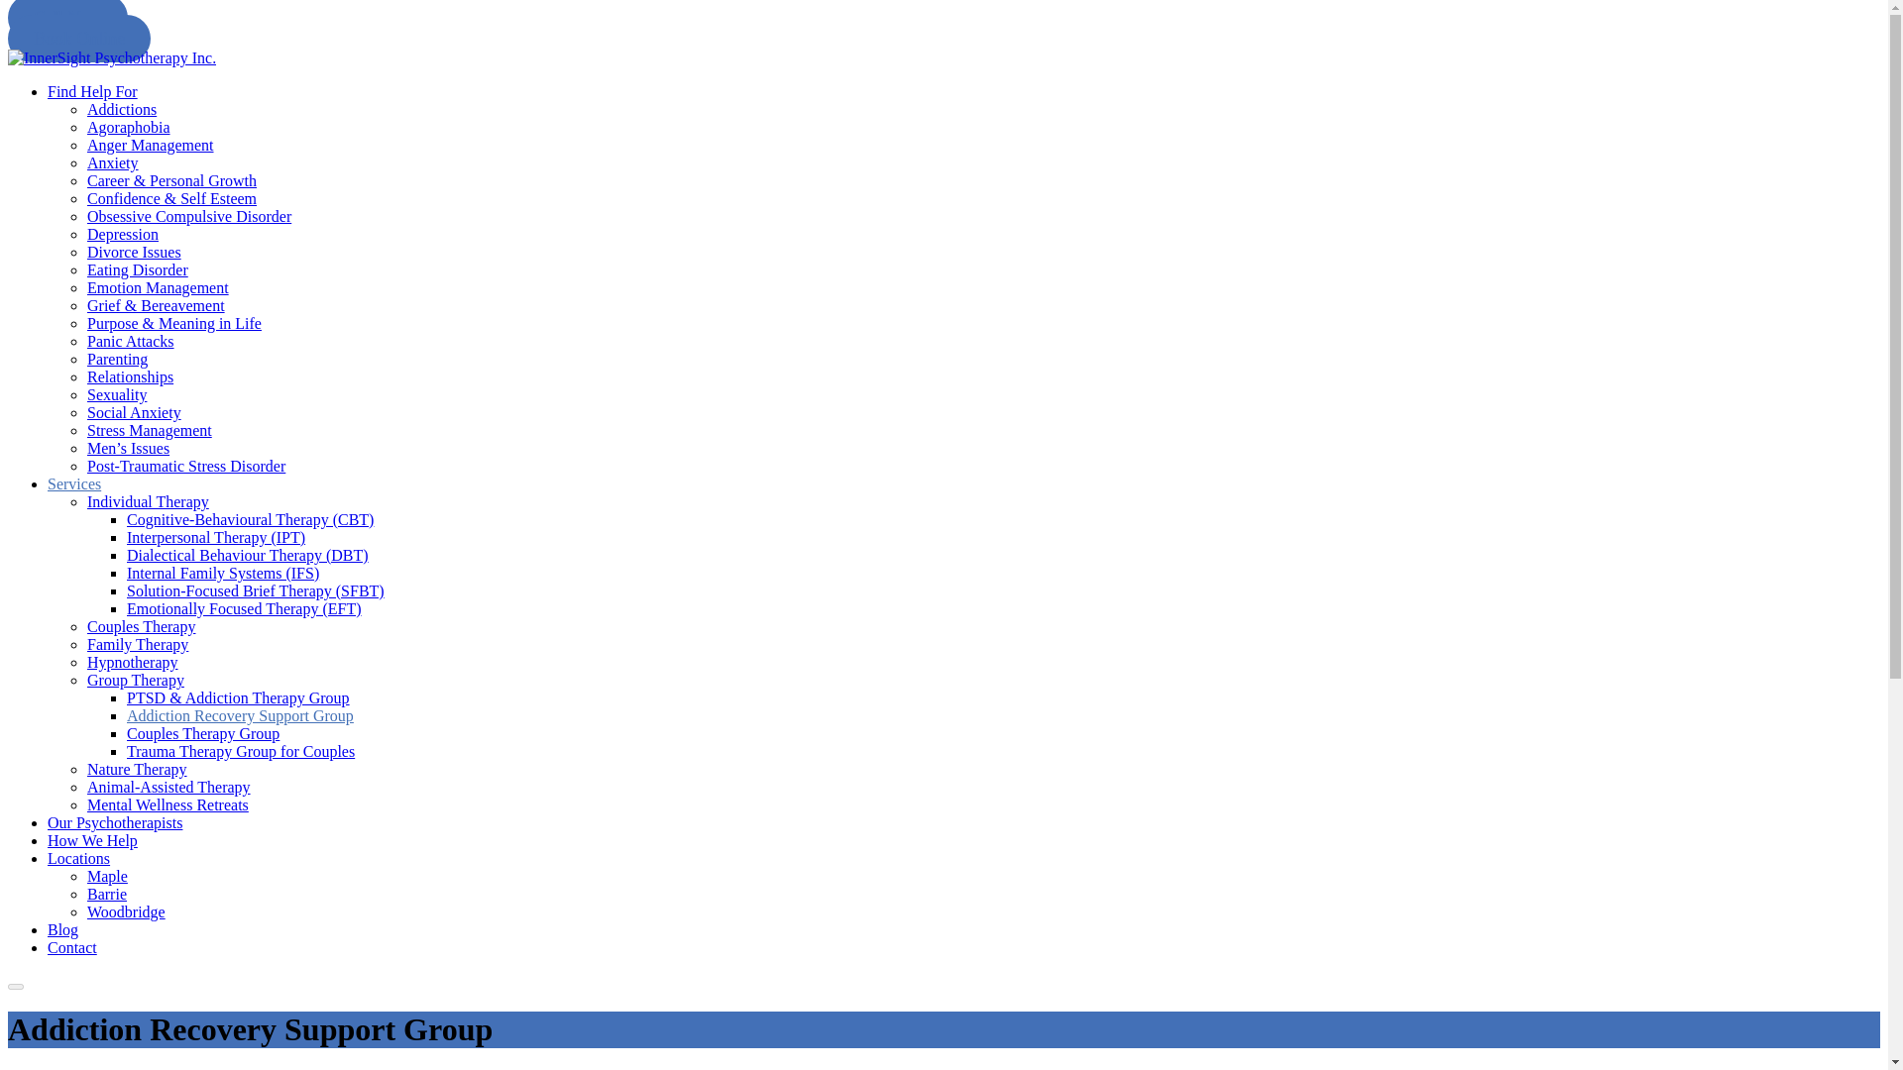 The width and height of the screenshot is (1903, 1070). Describe the element at coordinates (123, 234) in the screenshot. I see `Depression` at that location.